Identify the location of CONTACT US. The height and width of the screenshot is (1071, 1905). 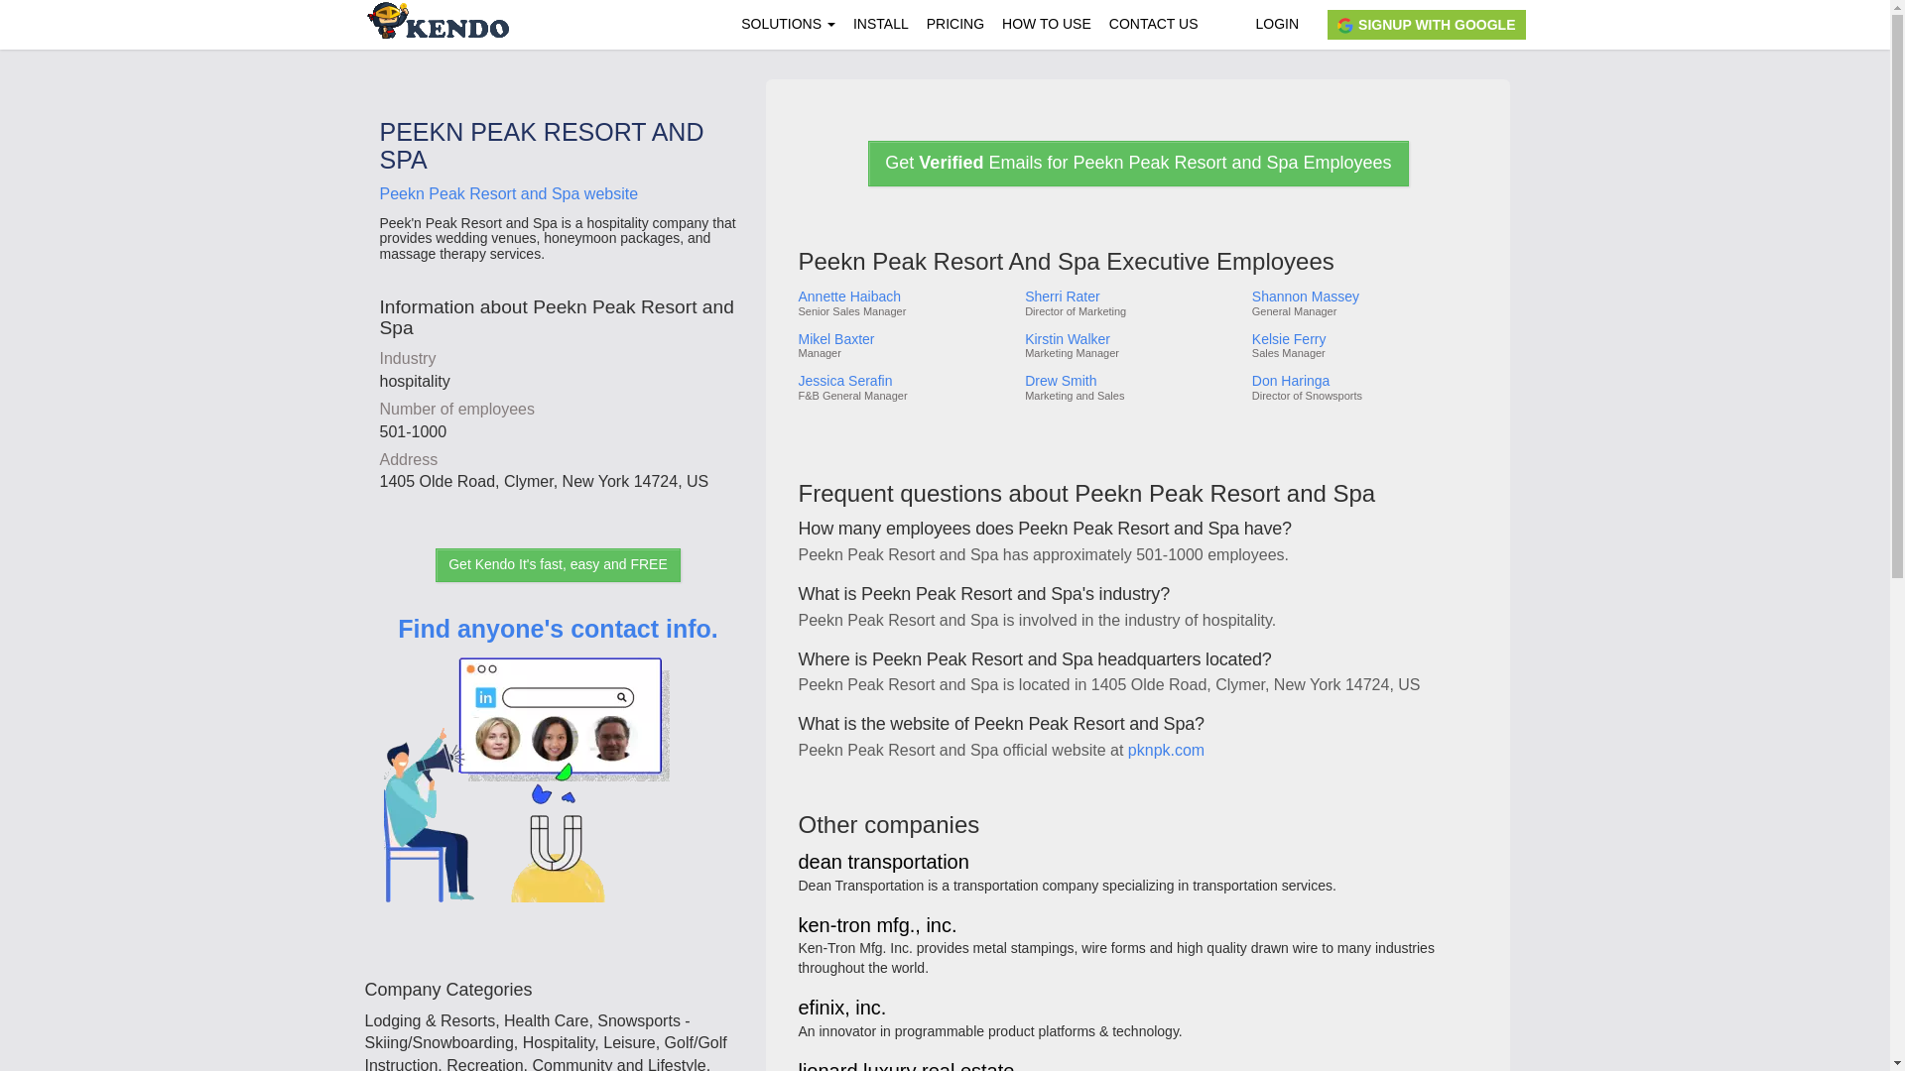
(1154, 24).